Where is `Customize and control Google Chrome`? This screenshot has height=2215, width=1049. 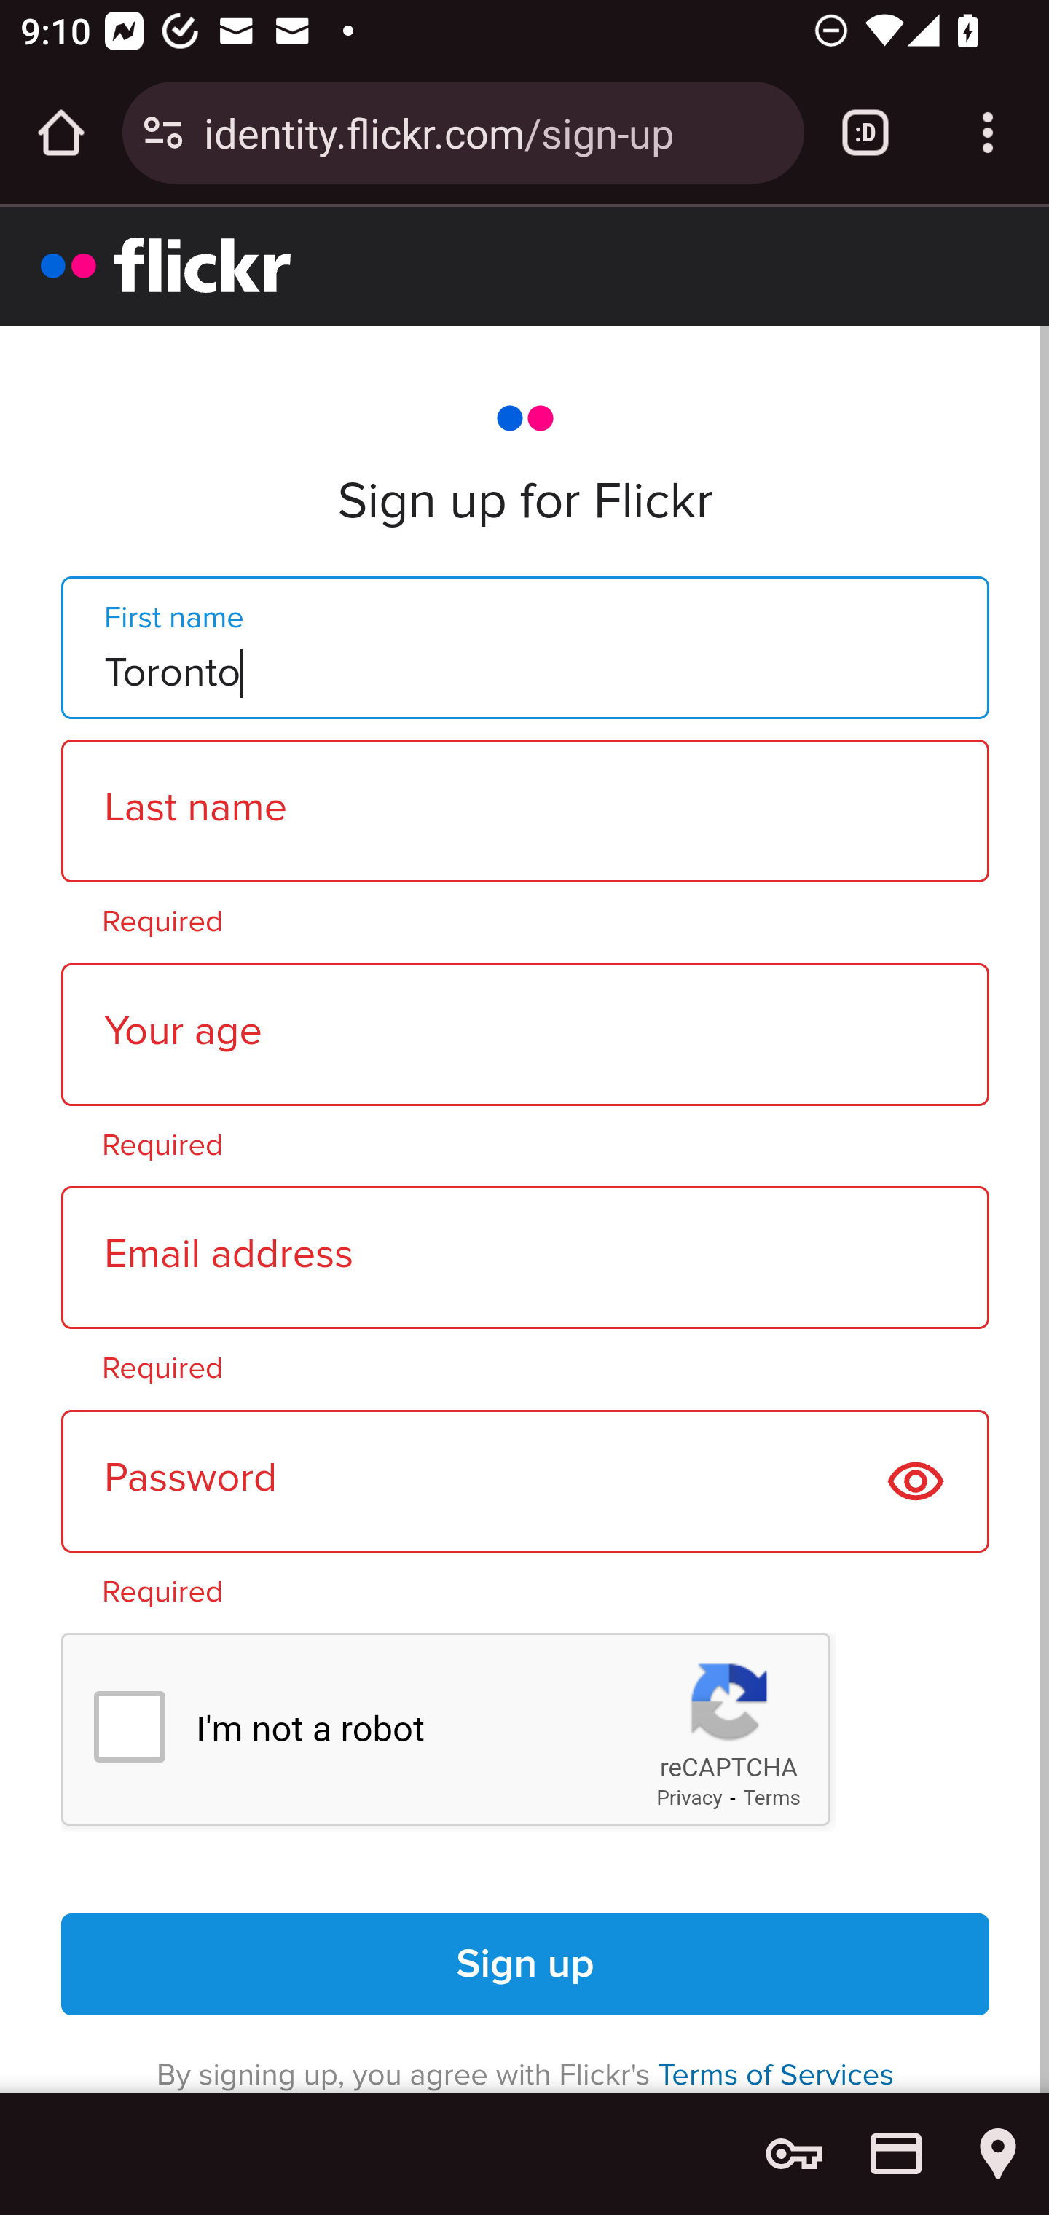 Customize and control Google Chrome is located at coordinates (988, 133).